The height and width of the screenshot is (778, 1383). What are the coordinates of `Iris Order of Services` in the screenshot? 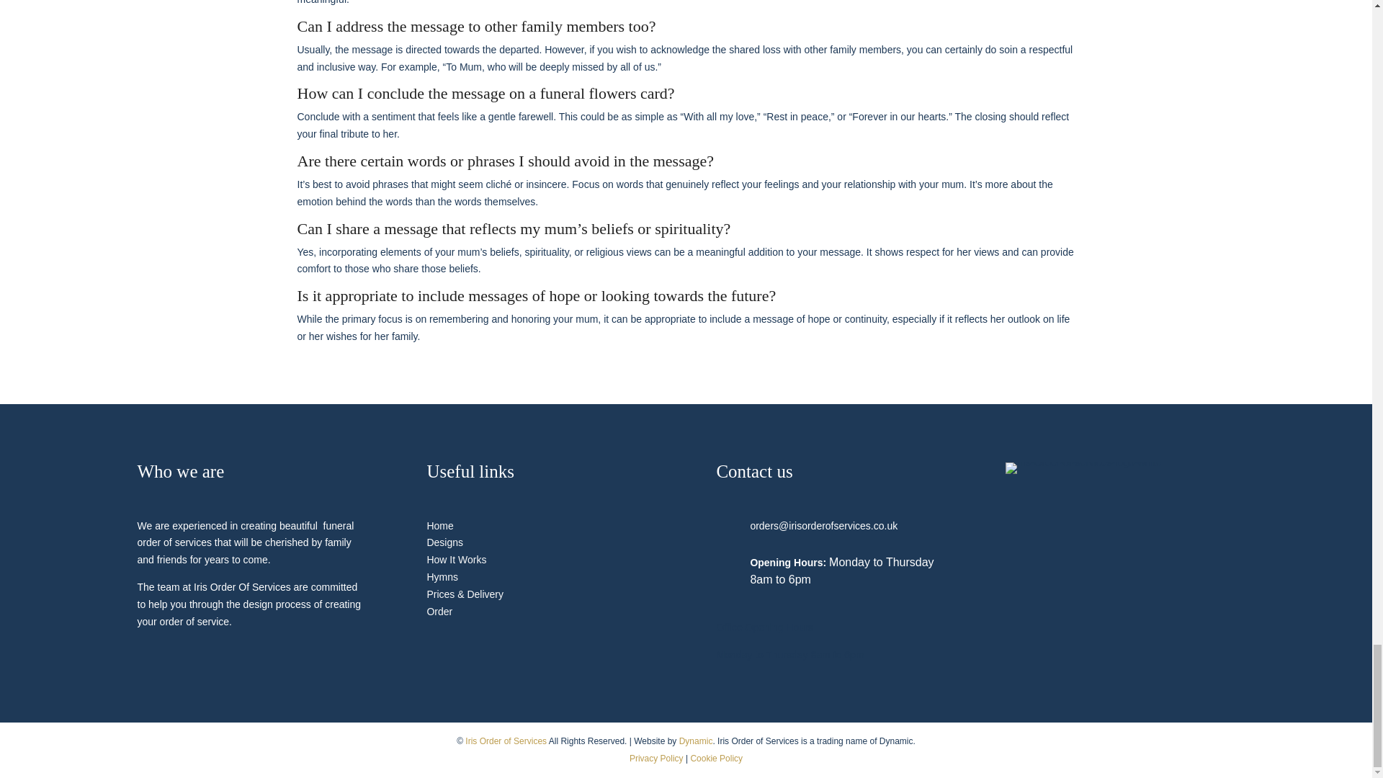 It's located at (506, 741).